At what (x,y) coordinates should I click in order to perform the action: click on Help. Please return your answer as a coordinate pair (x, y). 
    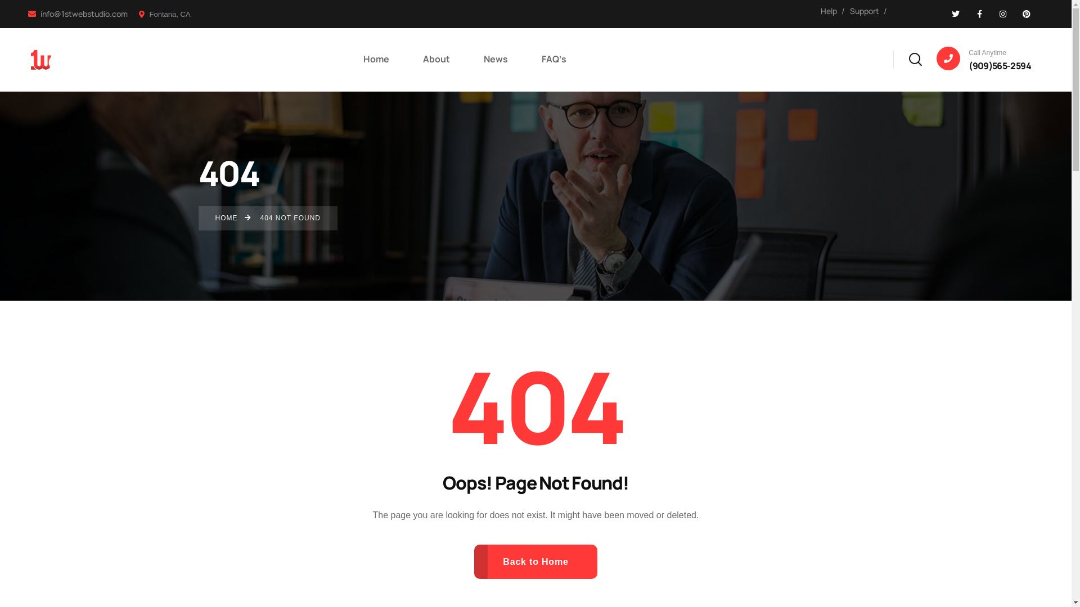
    Looking at the image, I should click on (829, 11).